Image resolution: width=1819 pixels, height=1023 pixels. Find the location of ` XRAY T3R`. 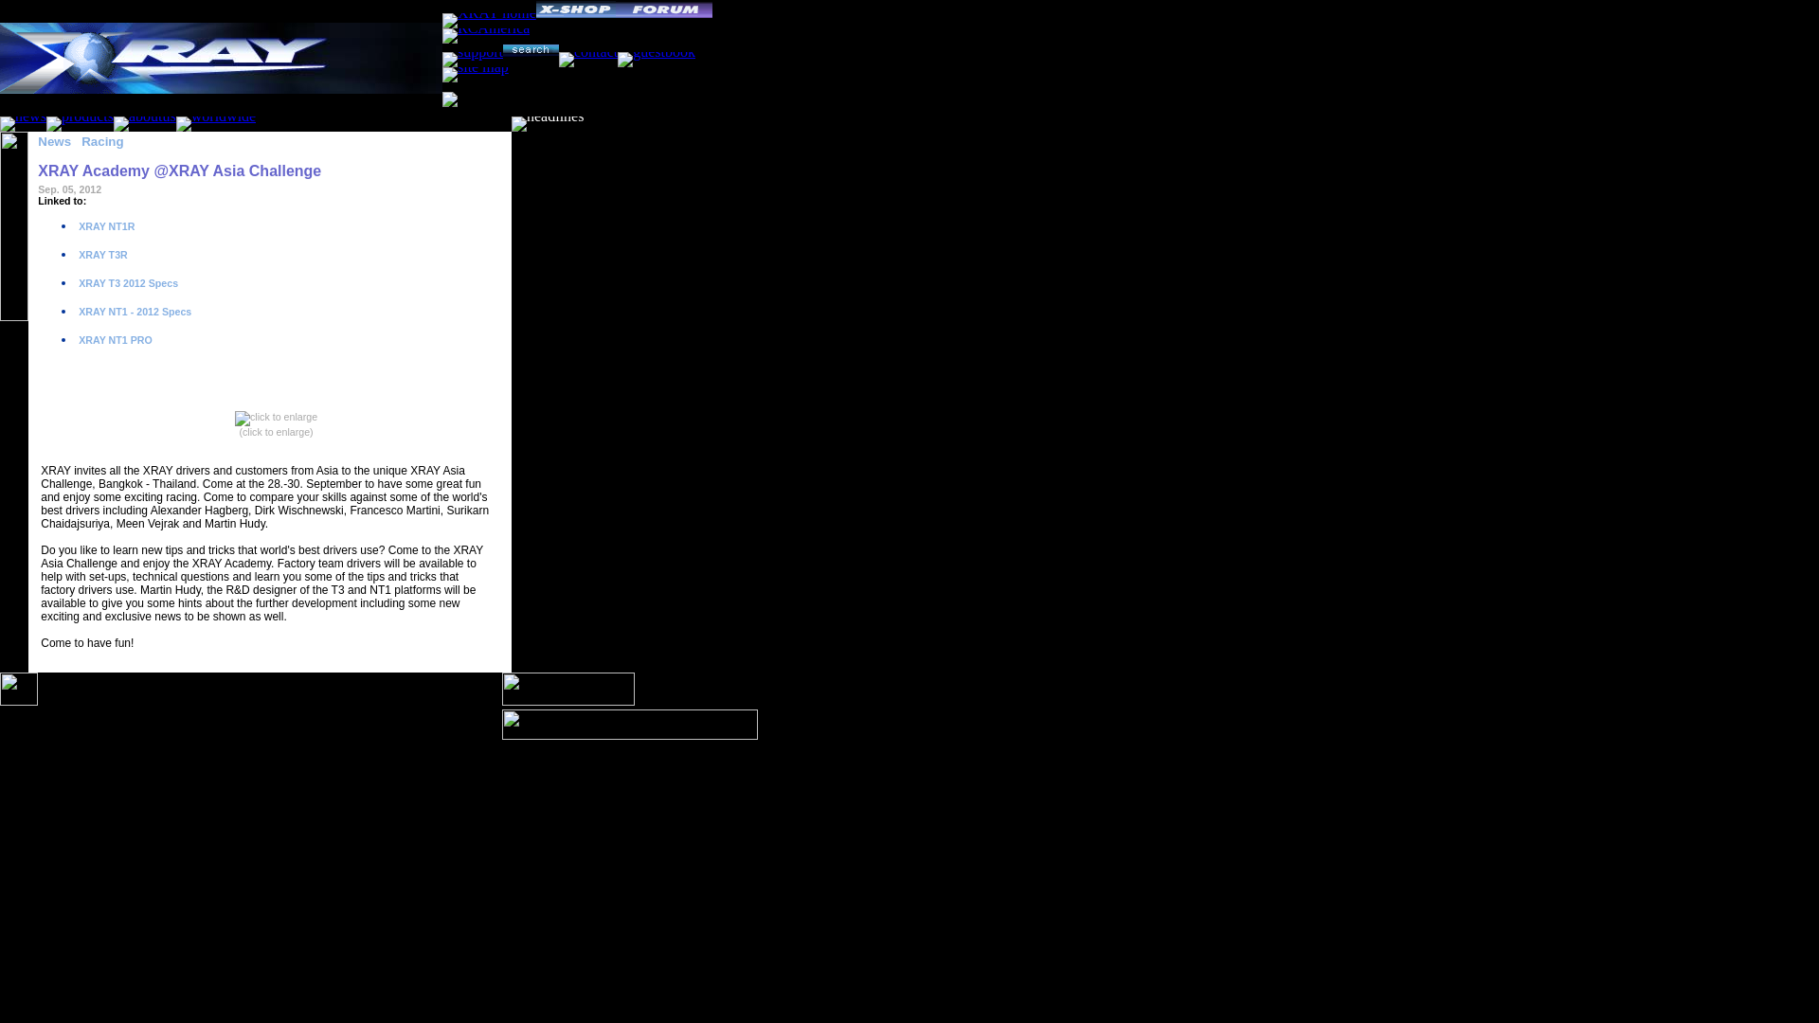

 XRAY T3R is located at coordinates (101, 255).